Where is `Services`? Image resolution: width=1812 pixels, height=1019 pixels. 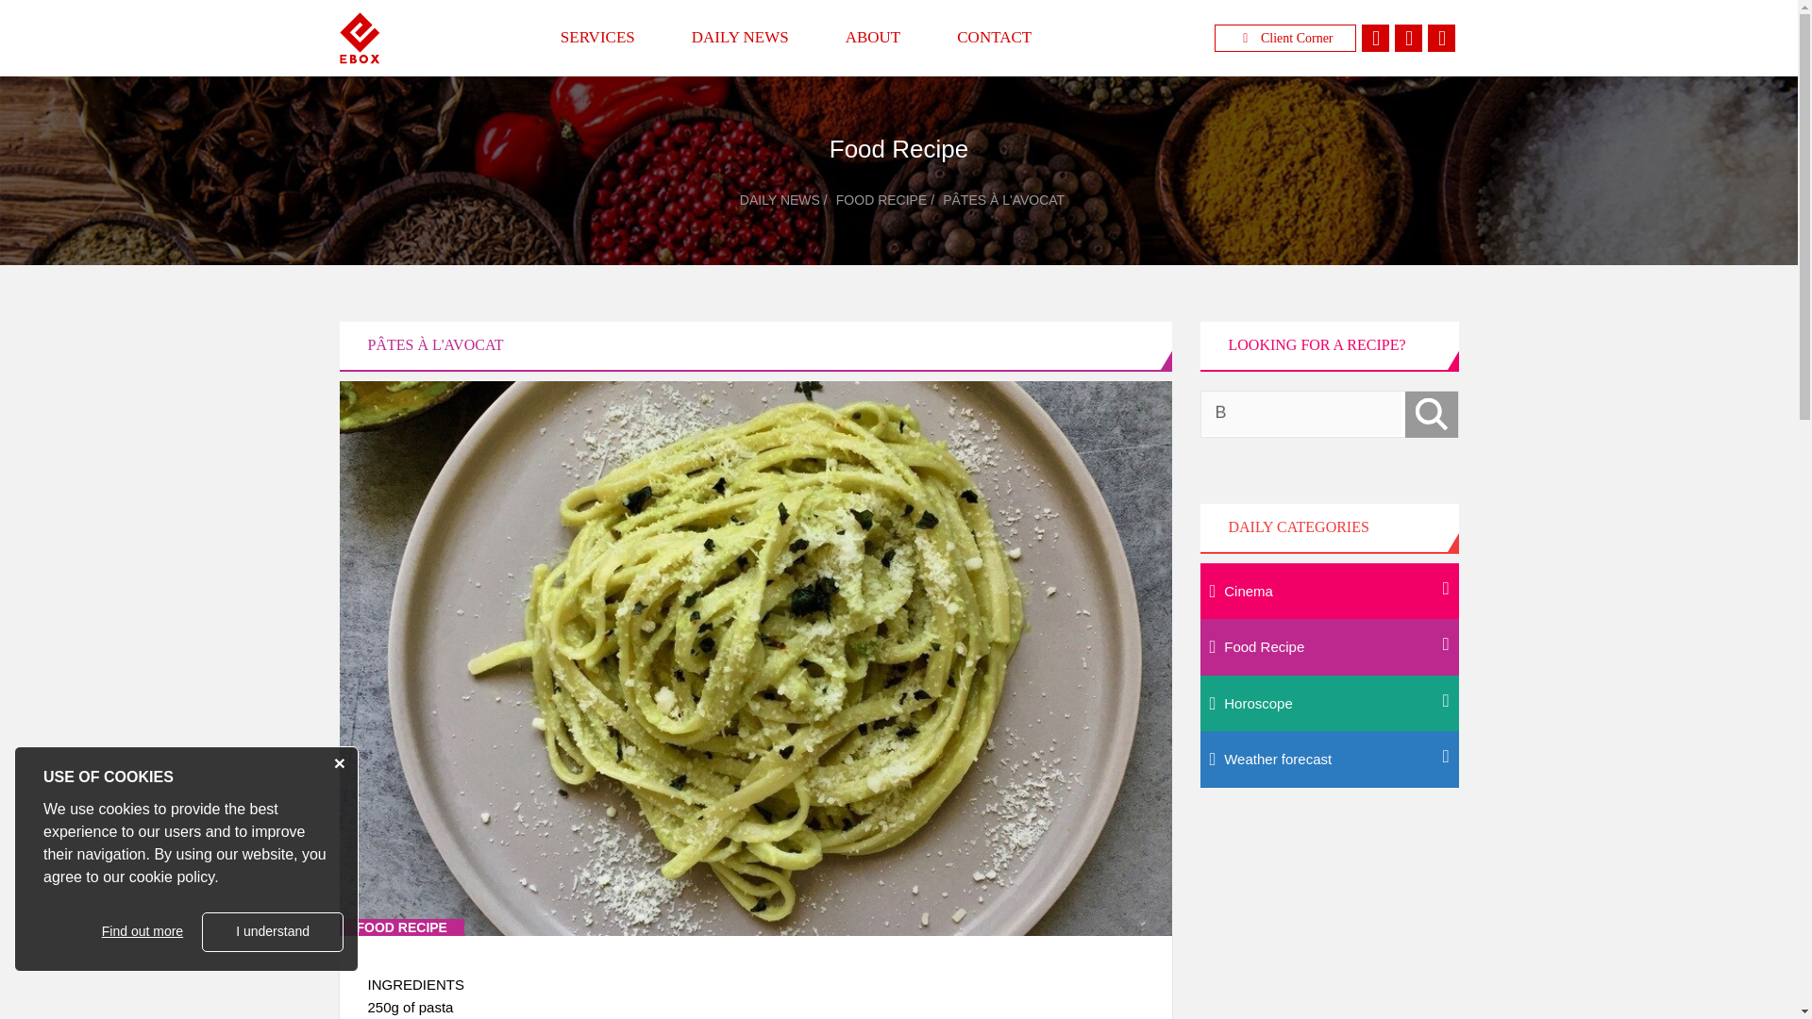
Services is located at coordinates (597, 38).